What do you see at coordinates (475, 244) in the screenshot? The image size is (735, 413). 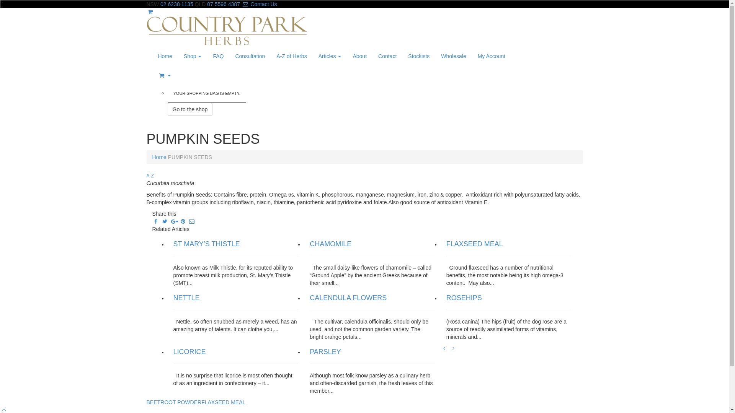 I see `FLAXSEED MEAL` at bounding box center [475, 244].